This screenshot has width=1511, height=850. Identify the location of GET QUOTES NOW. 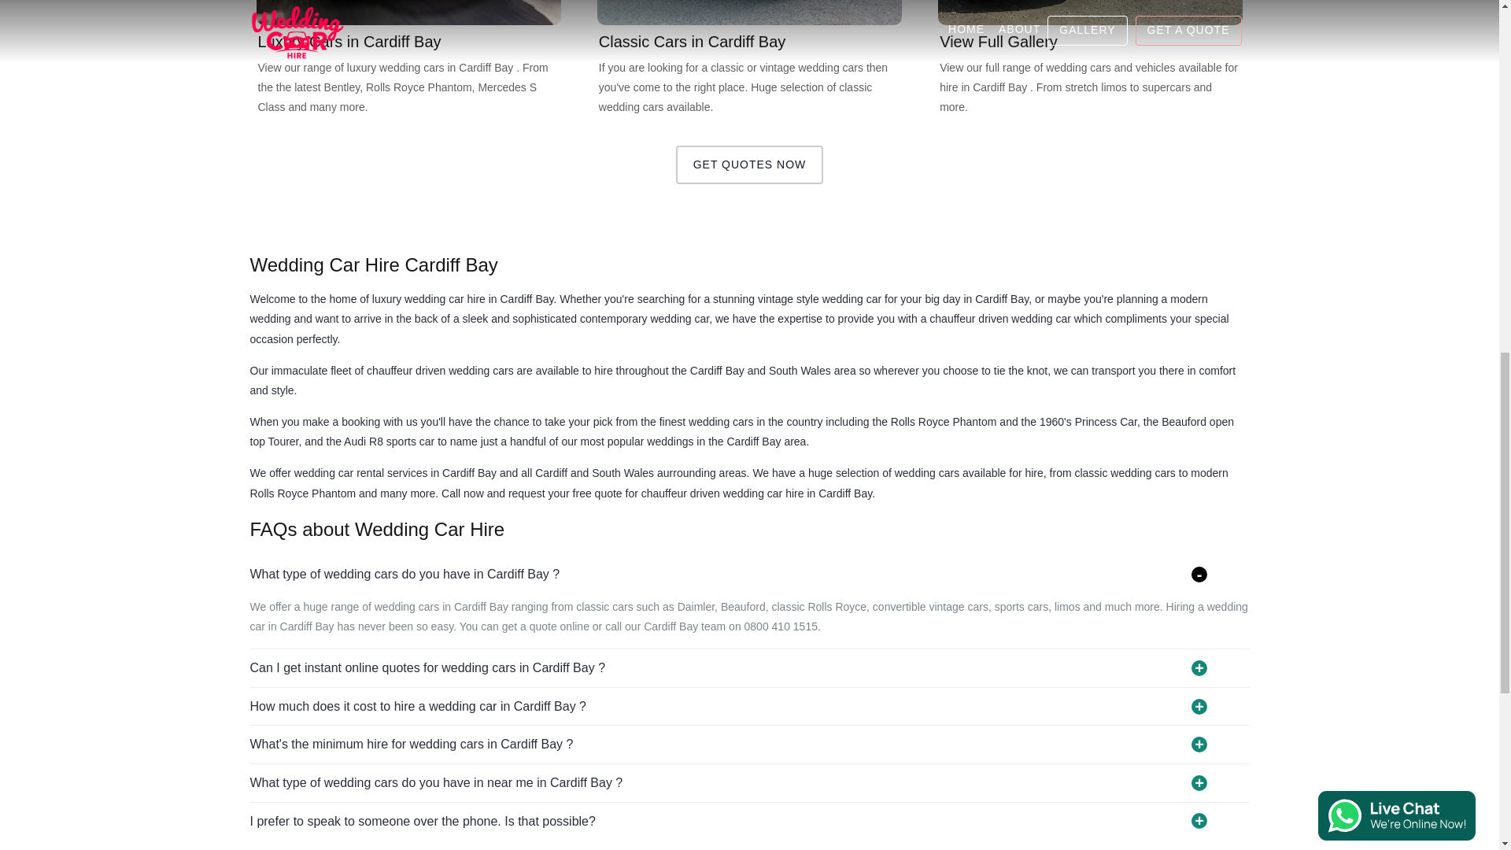
(749, 164).